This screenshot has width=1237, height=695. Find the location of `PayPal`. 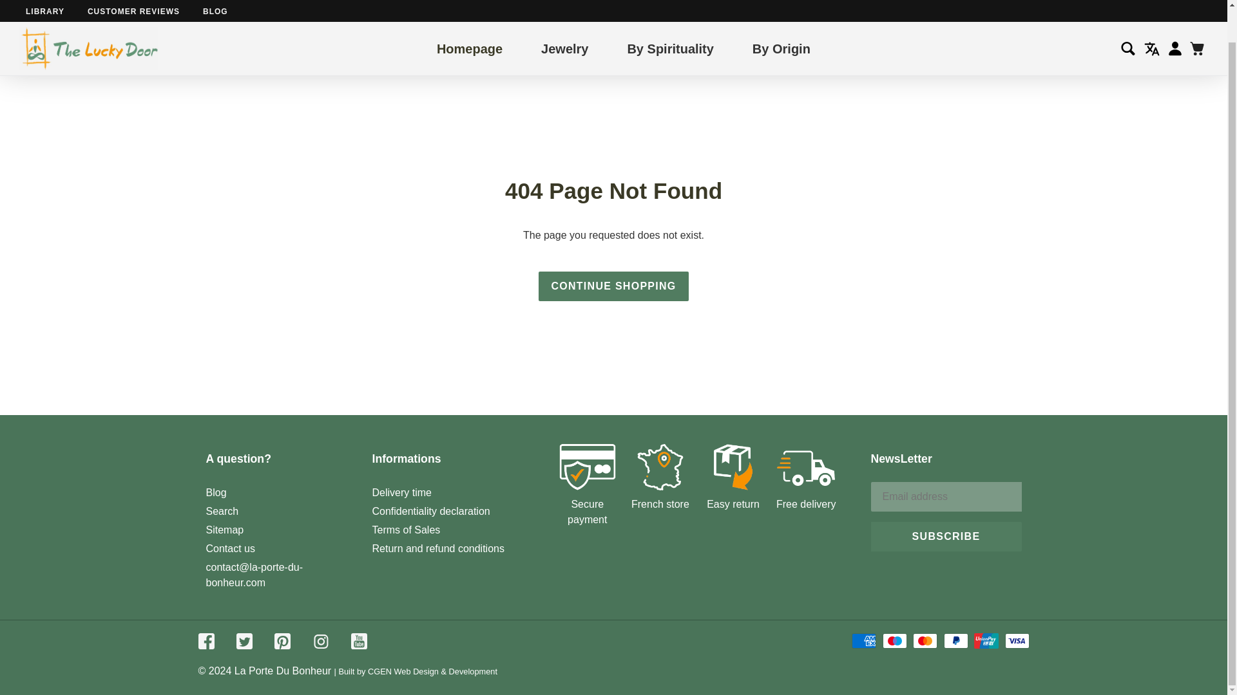

PayPal is located at coordinates (956, 640).